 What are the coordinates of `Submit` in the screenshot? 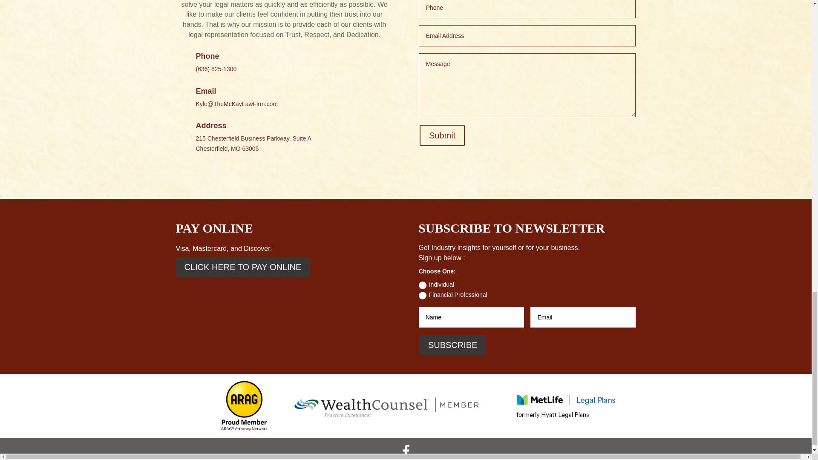 It's located at (442, 135).